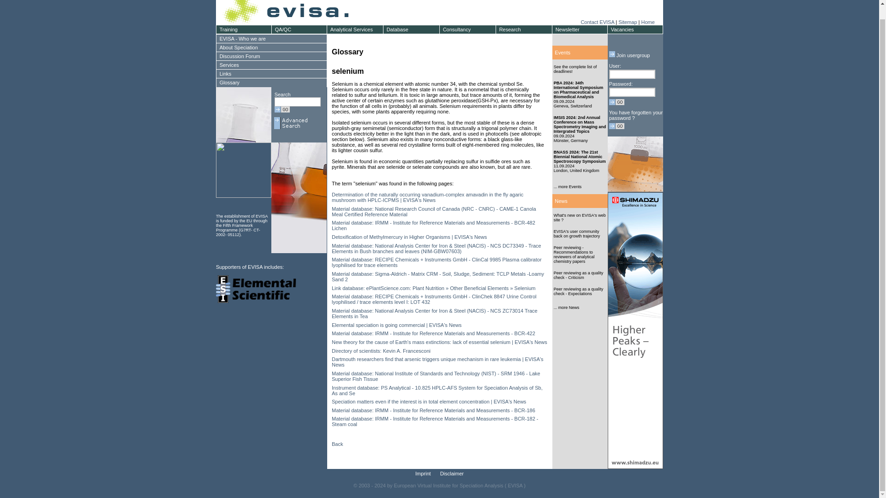 This screenshot has width=886, height=498. Describe the element at coordinates (628, 22) in the screenshot. I see `Sitemap` at that location.